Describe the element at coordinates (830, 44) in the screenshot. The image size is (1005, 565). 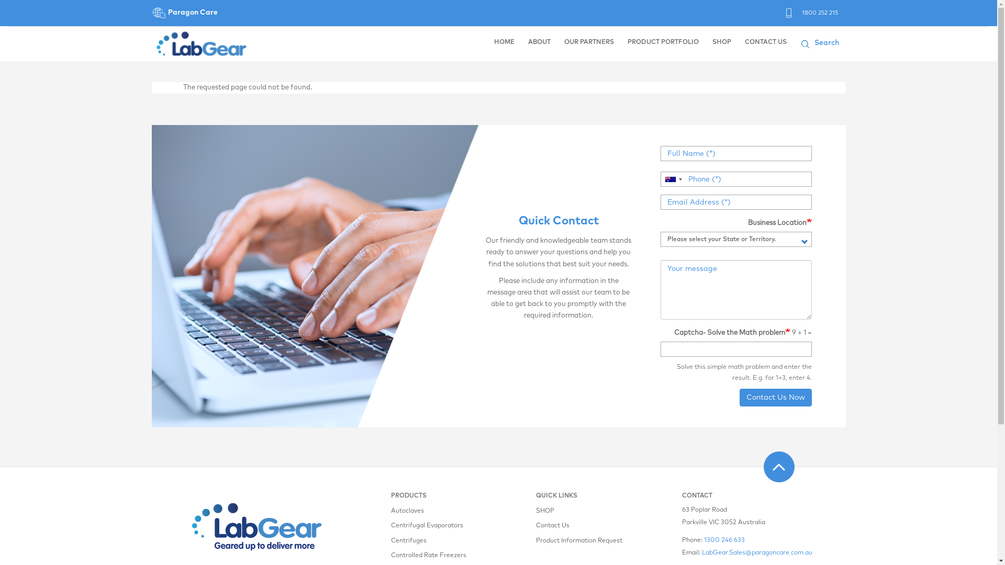
I see `Search` at that location.